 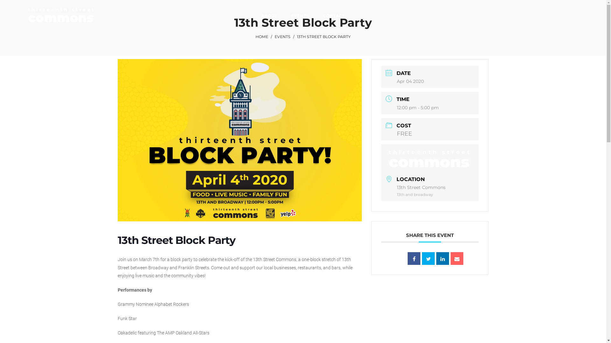 I want to click on ABOUT, so click(x=269, y=16).